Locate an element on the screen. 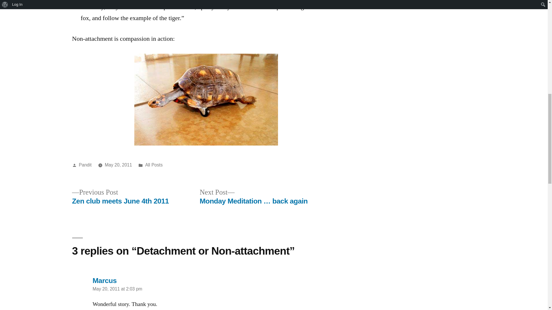  compassion-tortoise is located at coordinates (206, 99).